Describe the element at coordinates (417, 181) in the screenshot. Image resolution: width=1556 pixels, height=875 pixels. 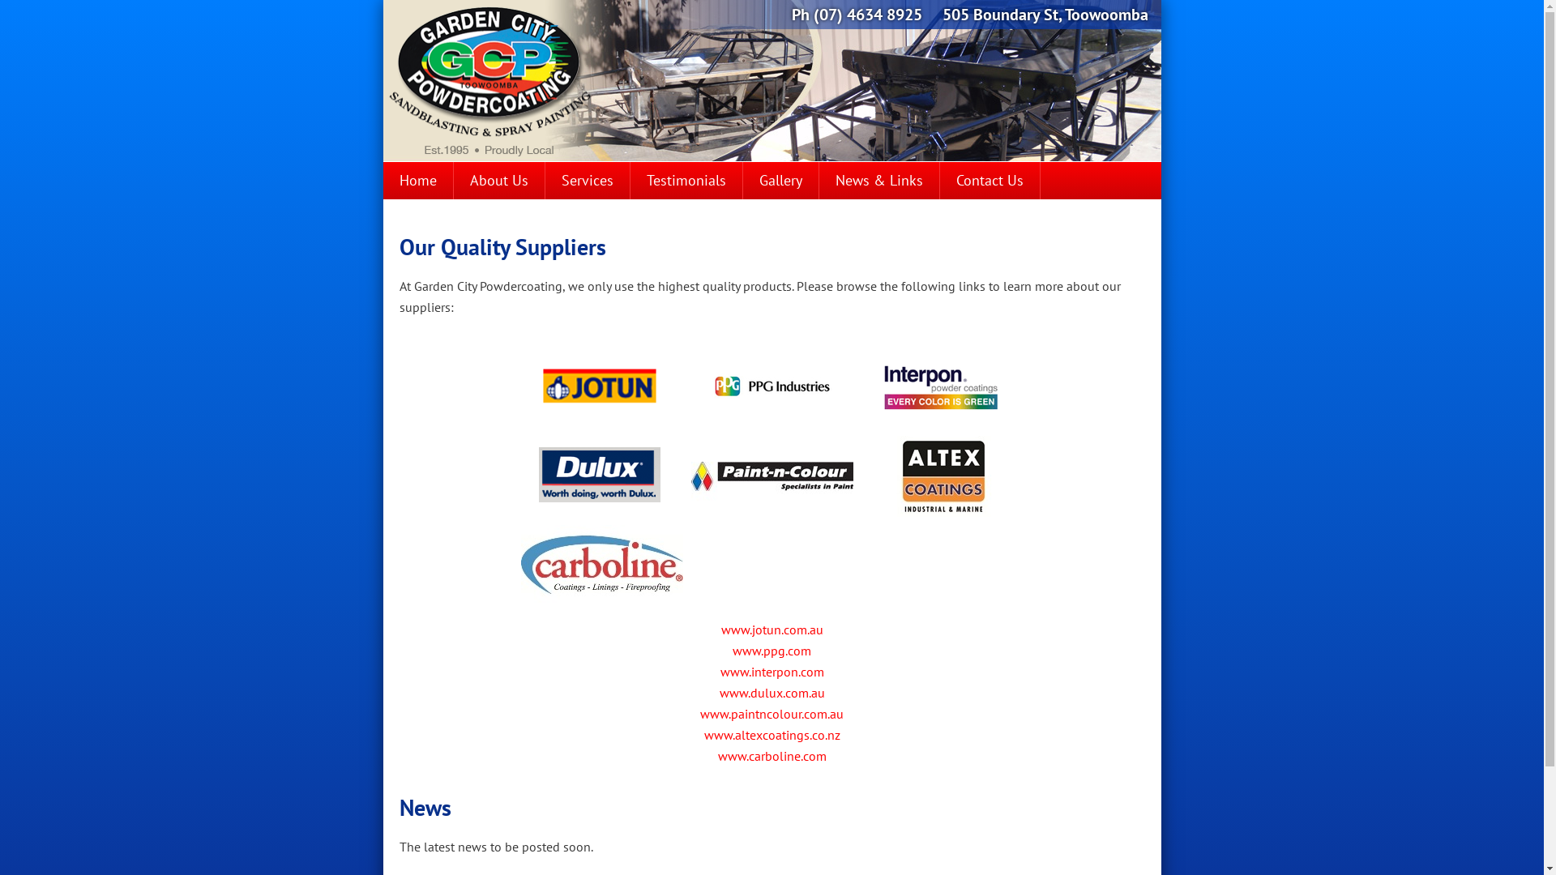
I see `Home` at that location.